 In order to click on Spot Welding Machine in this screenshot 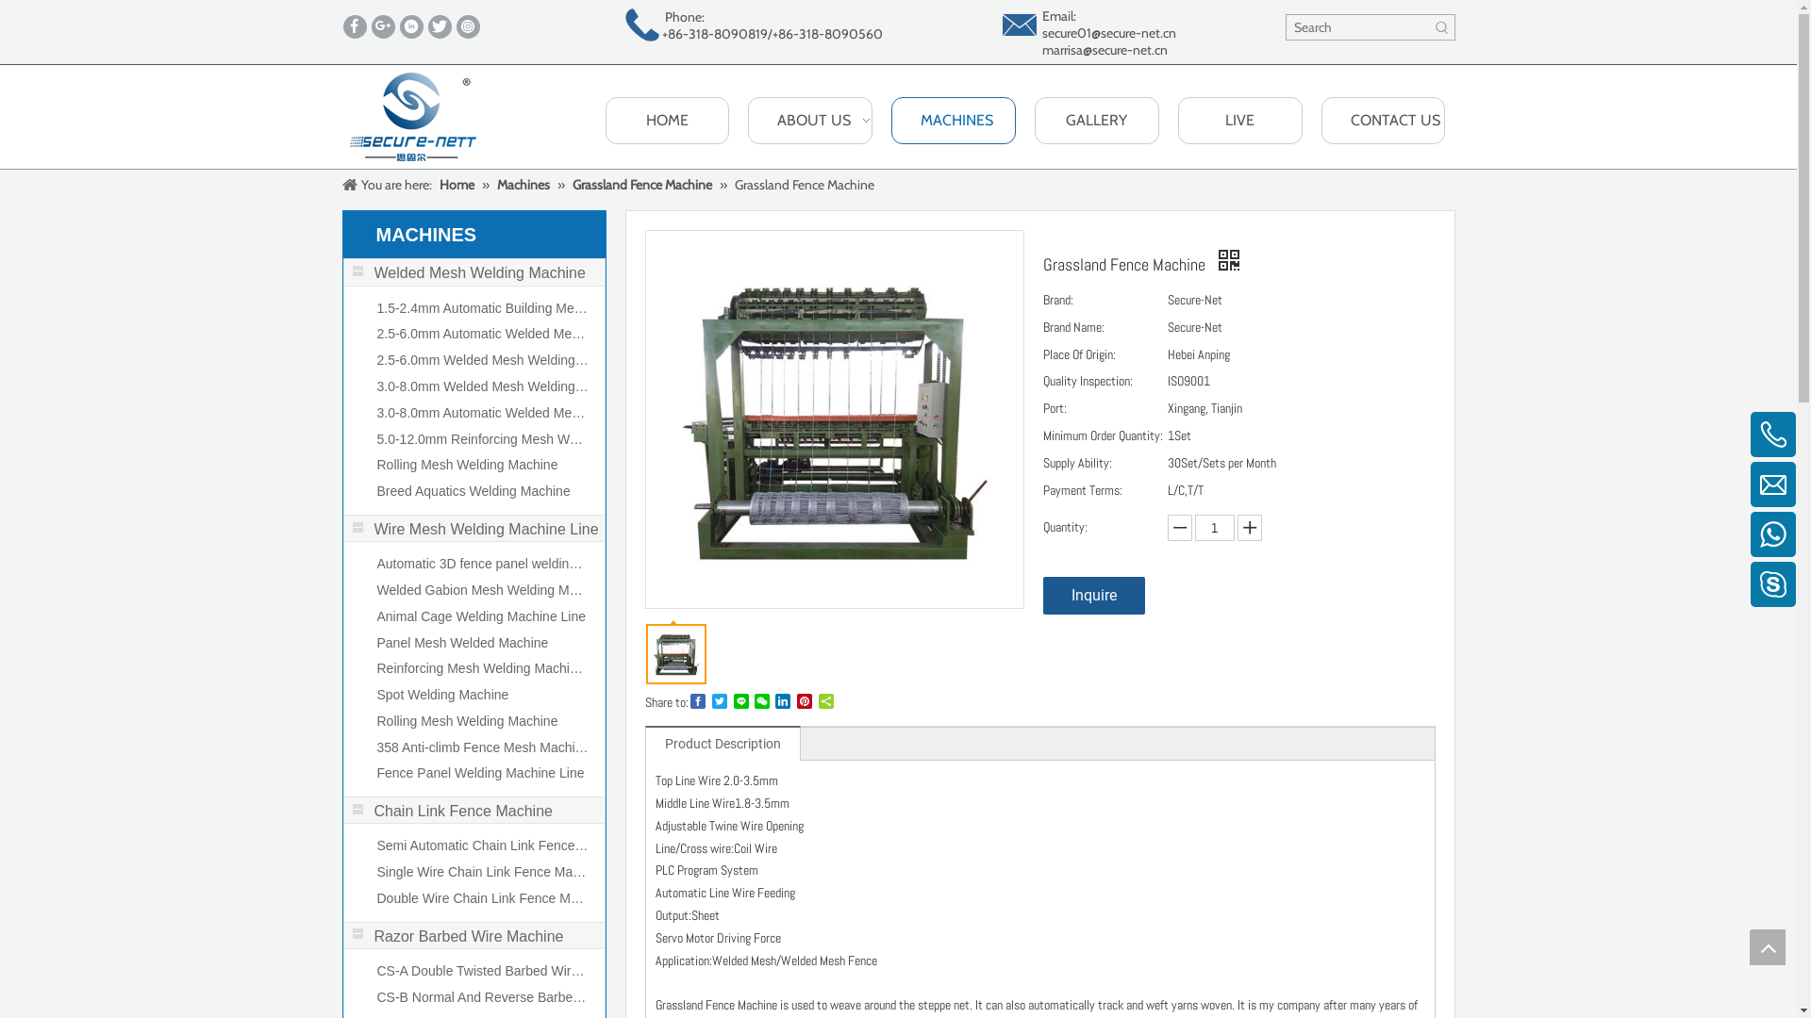, I will do `click(483, 696)`.